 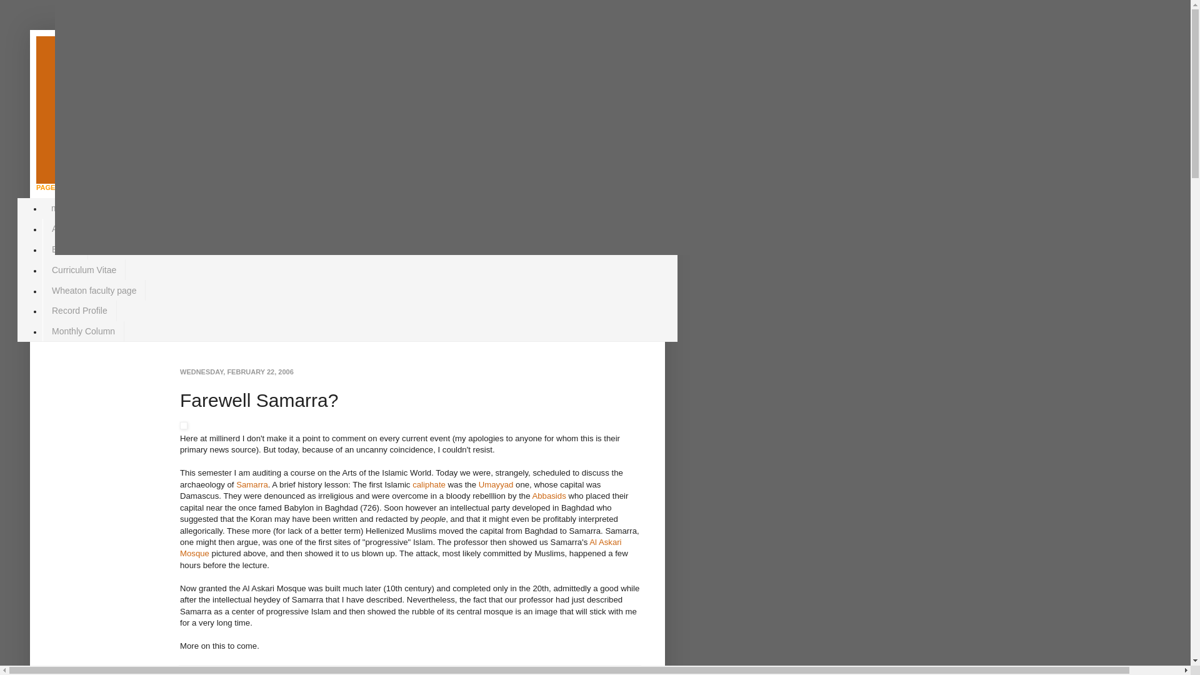 What do you see at coordinates (83, 331) in the screenshot?
I see `Monthly Column` at bounding box center [83, 331].